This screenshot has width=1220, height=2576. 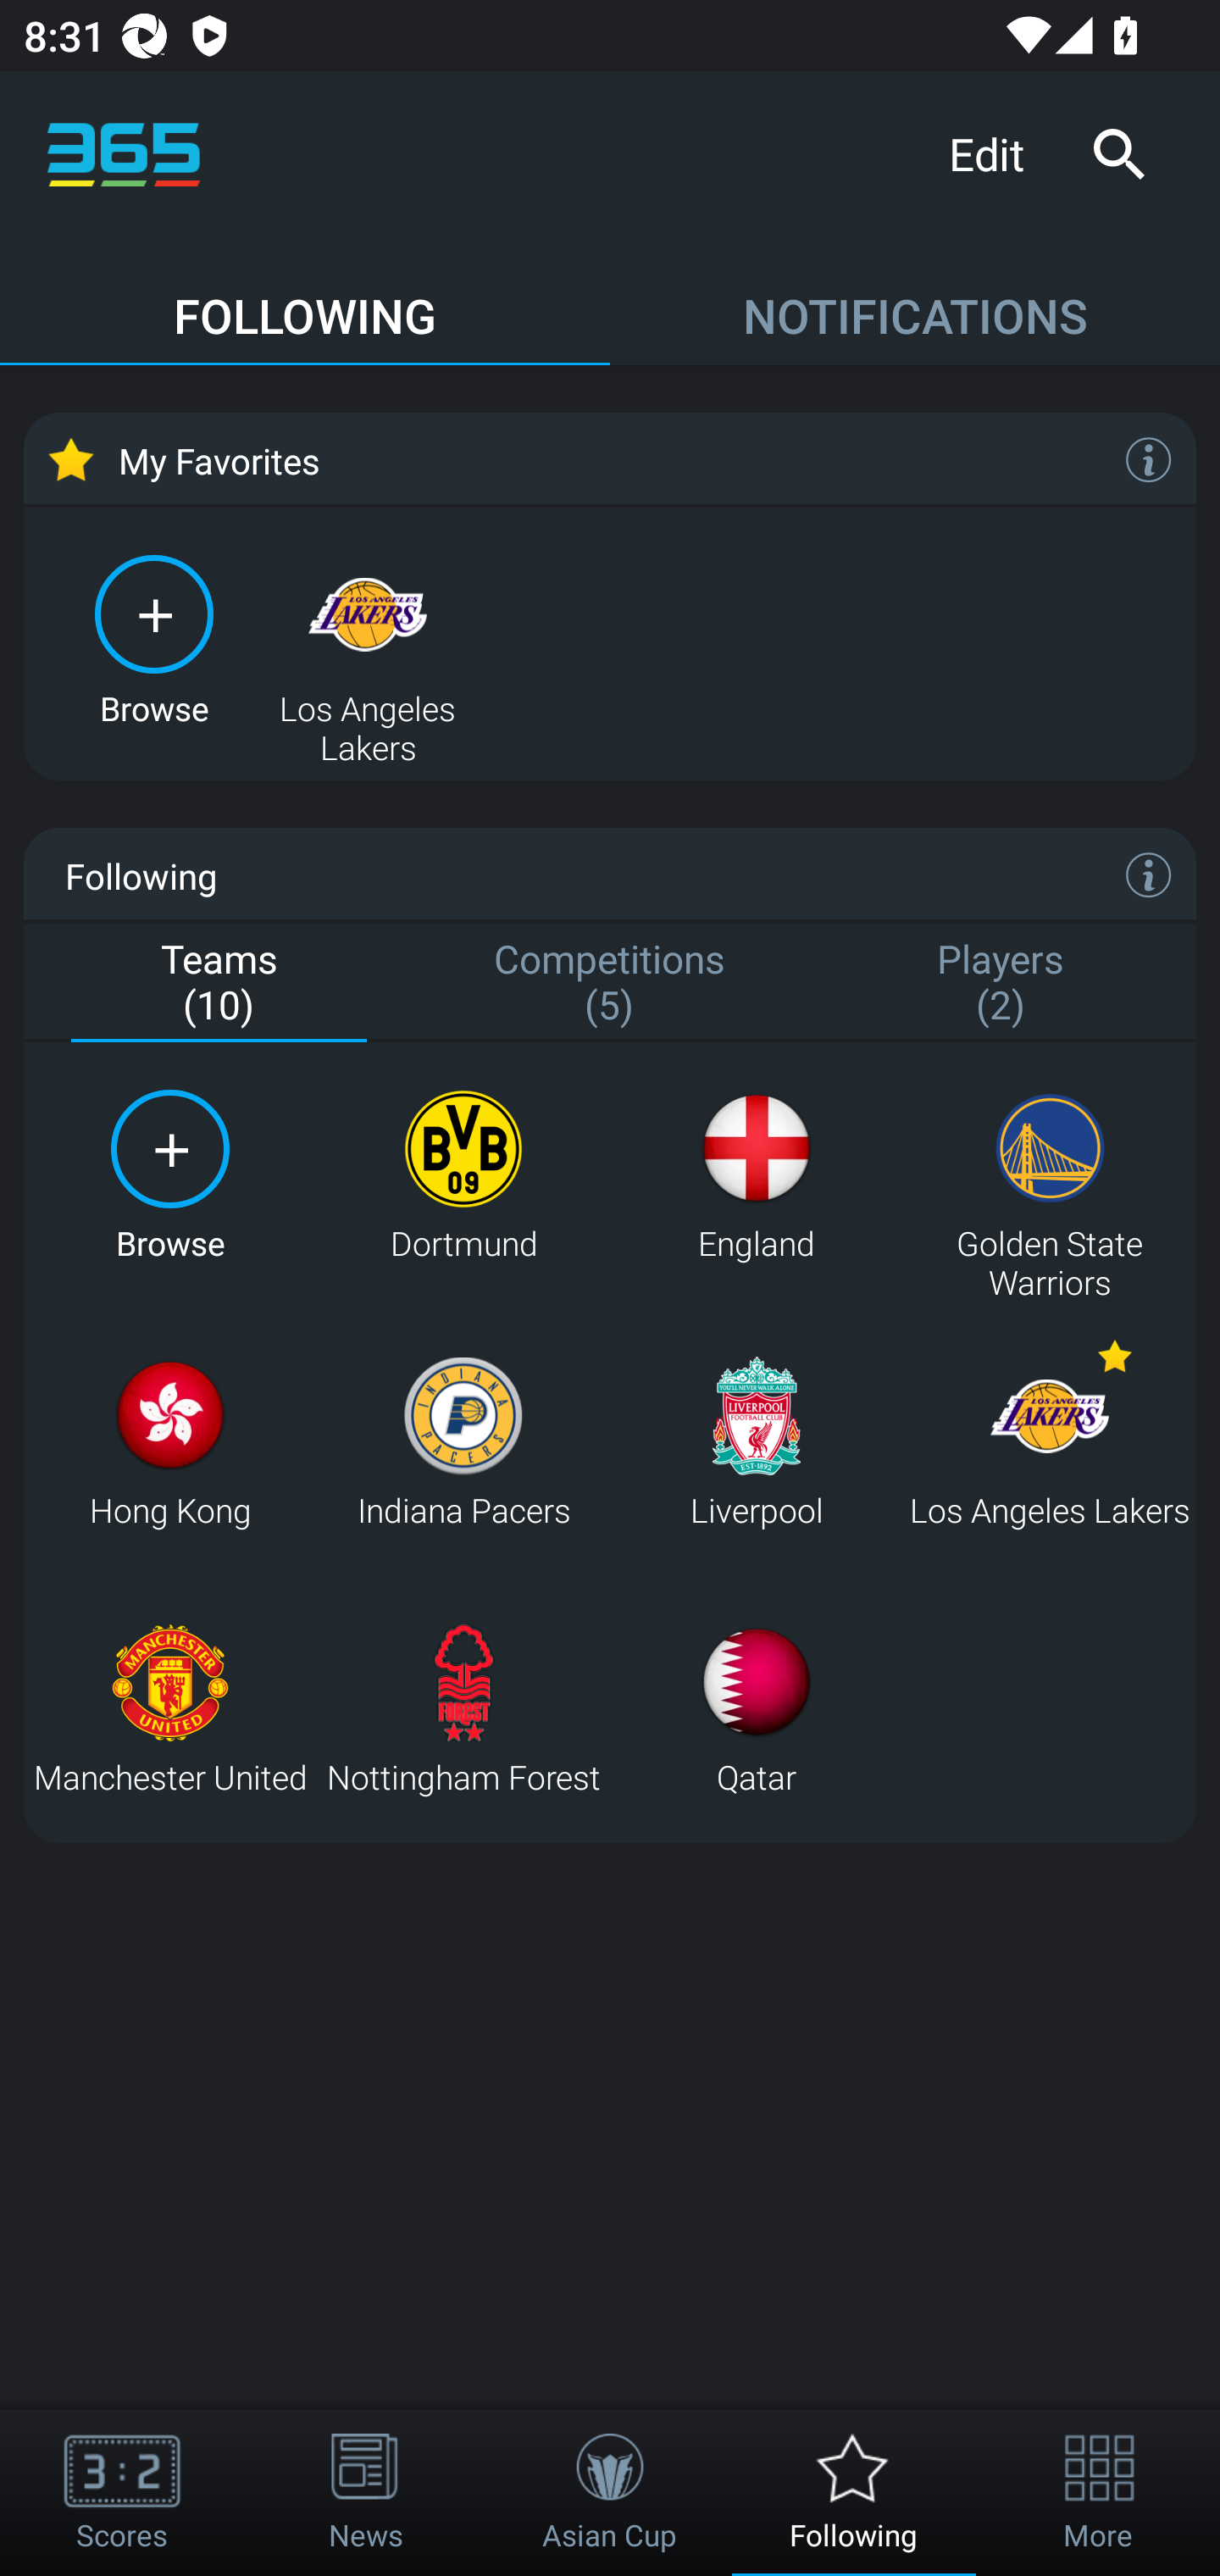 I want to click on NOTIFICATIONS, so click(x=915, y=301).